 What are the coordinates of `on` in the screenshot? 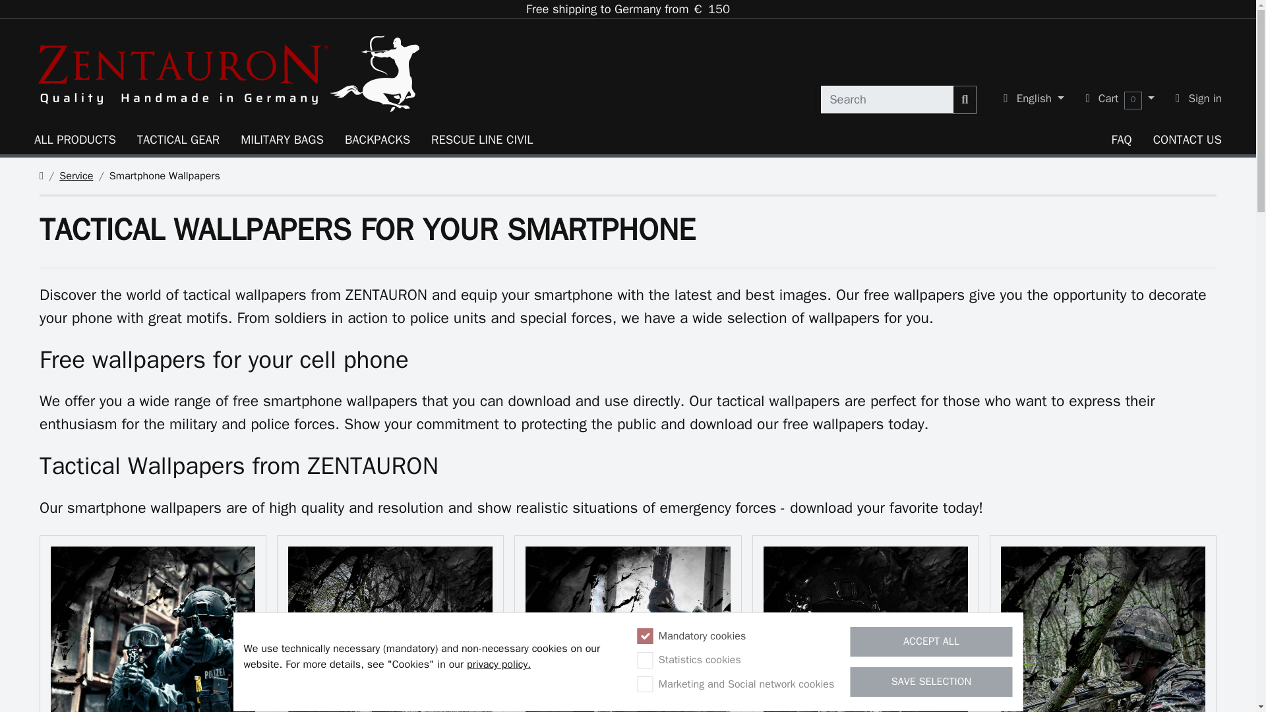 It's located at (645, 636).